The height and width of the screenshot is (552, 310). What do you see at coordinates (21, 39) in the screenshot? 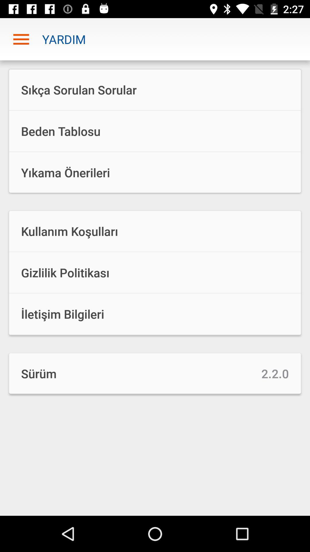
I see `click icon next to yardim icon` at bounding box center [21, 39].